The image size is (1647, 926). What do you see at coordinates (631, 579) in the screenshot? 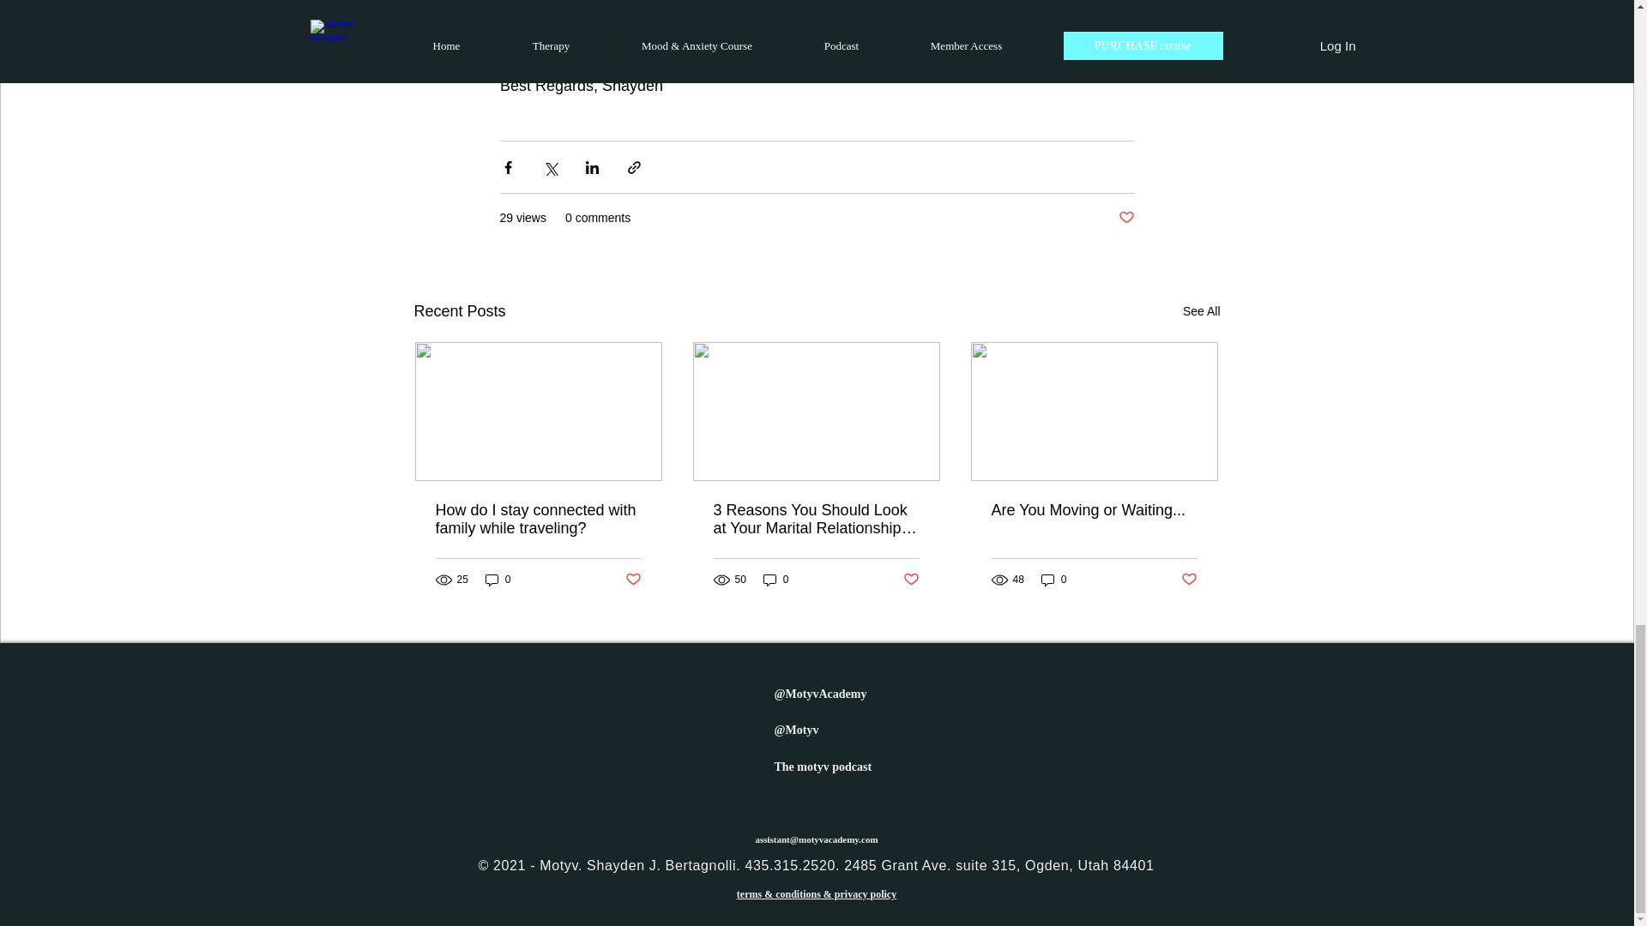
I see `Post not marked as liked` at bounding box center [631, 579].